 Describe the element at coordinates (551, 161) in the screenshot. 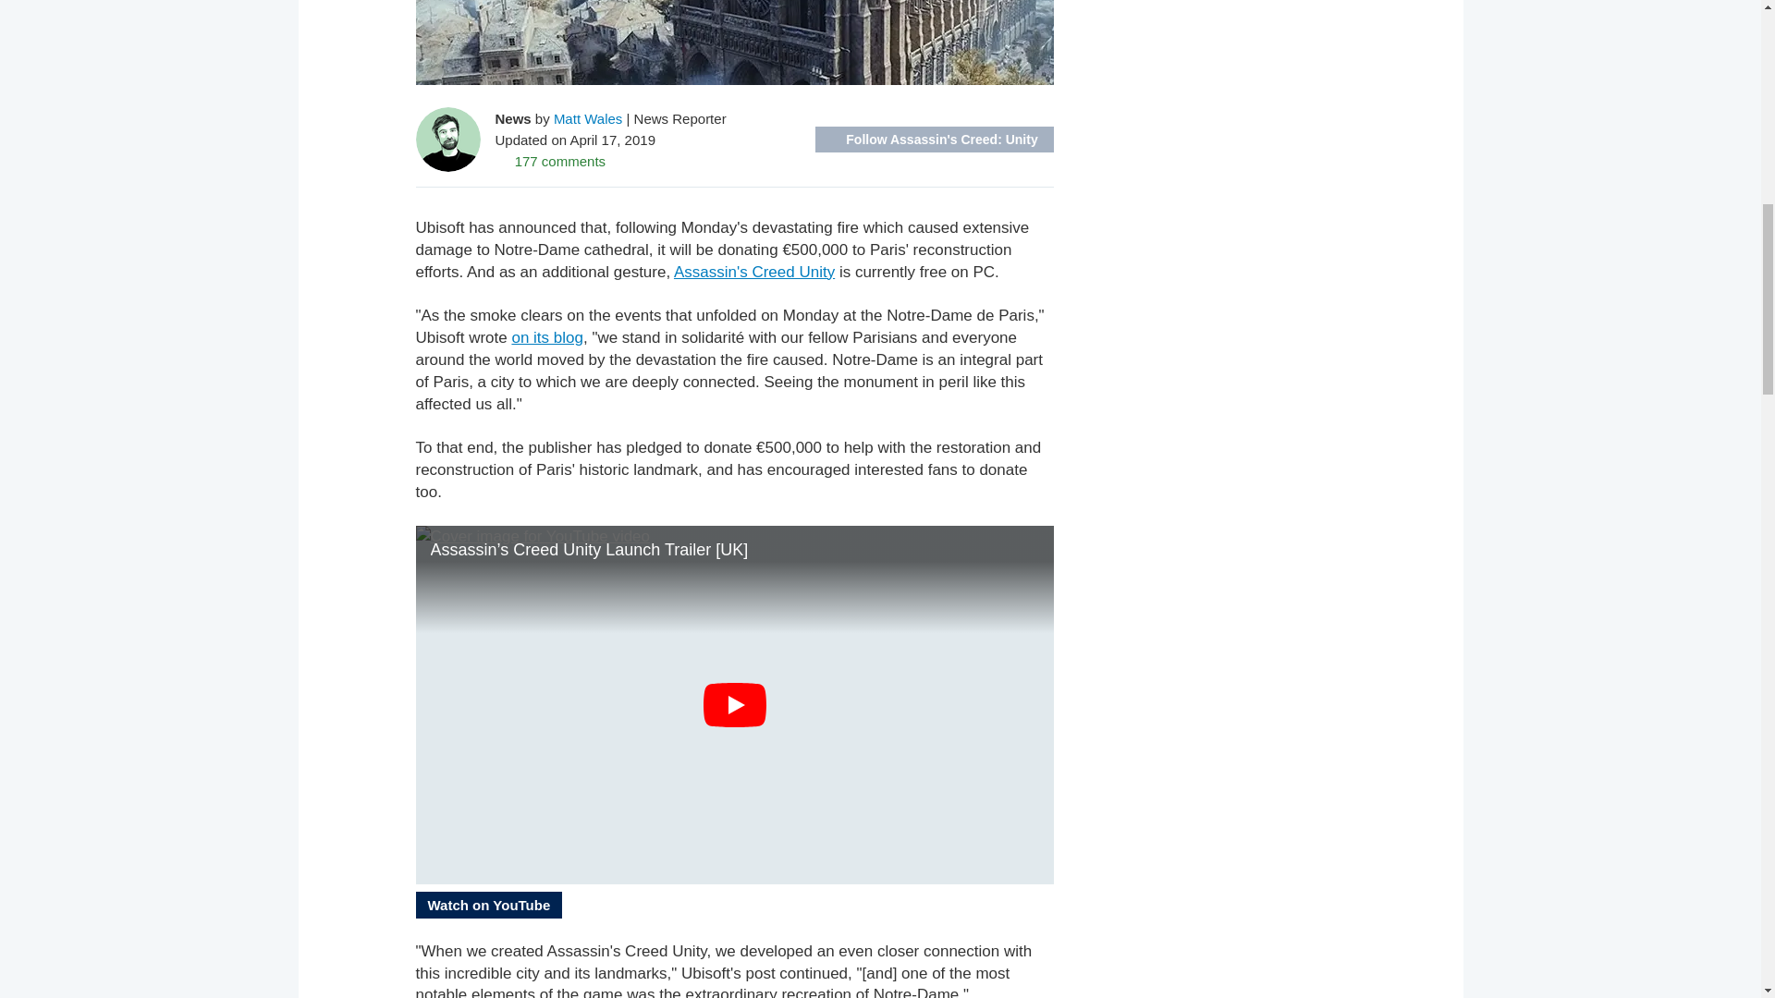

I see `177 comments` at that location.